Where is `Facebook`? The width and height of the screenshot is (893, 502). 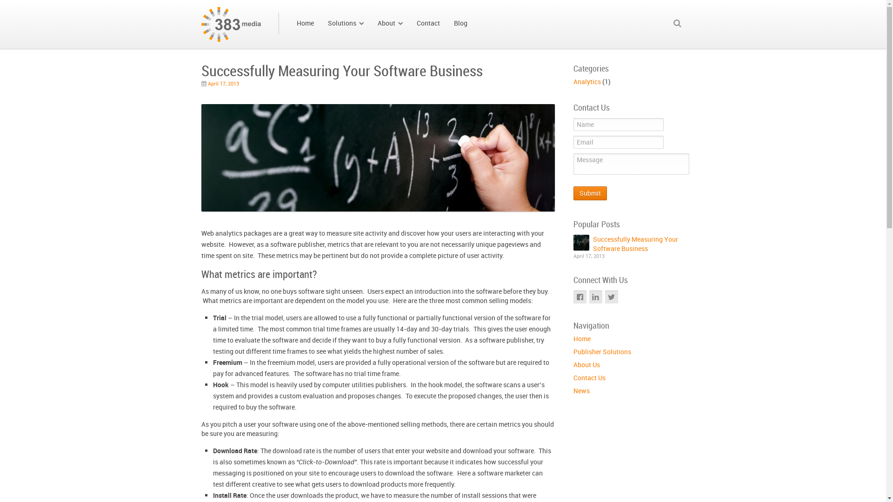
Facebook is located at coordinates (580, 297).